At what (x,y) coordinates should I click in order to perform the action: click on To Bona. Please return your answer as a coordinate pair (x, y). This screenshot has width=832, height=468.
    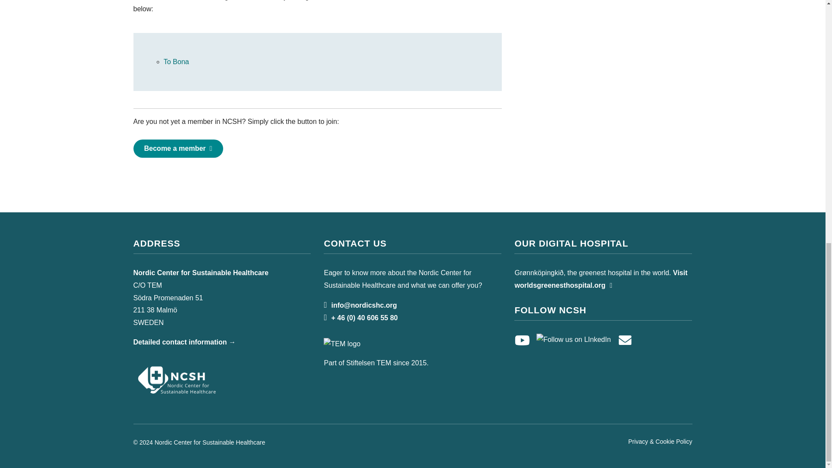
    Looking at the image, I should click on (177, 62).